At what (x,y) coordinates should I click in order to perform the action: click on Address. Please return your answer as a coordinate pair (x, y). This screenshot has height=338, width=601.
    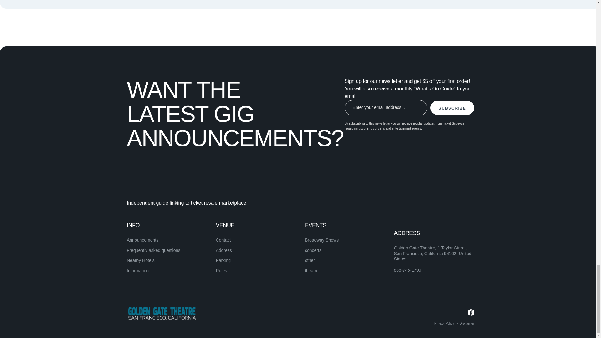
    Looking at the image, I should click on (224, 250).